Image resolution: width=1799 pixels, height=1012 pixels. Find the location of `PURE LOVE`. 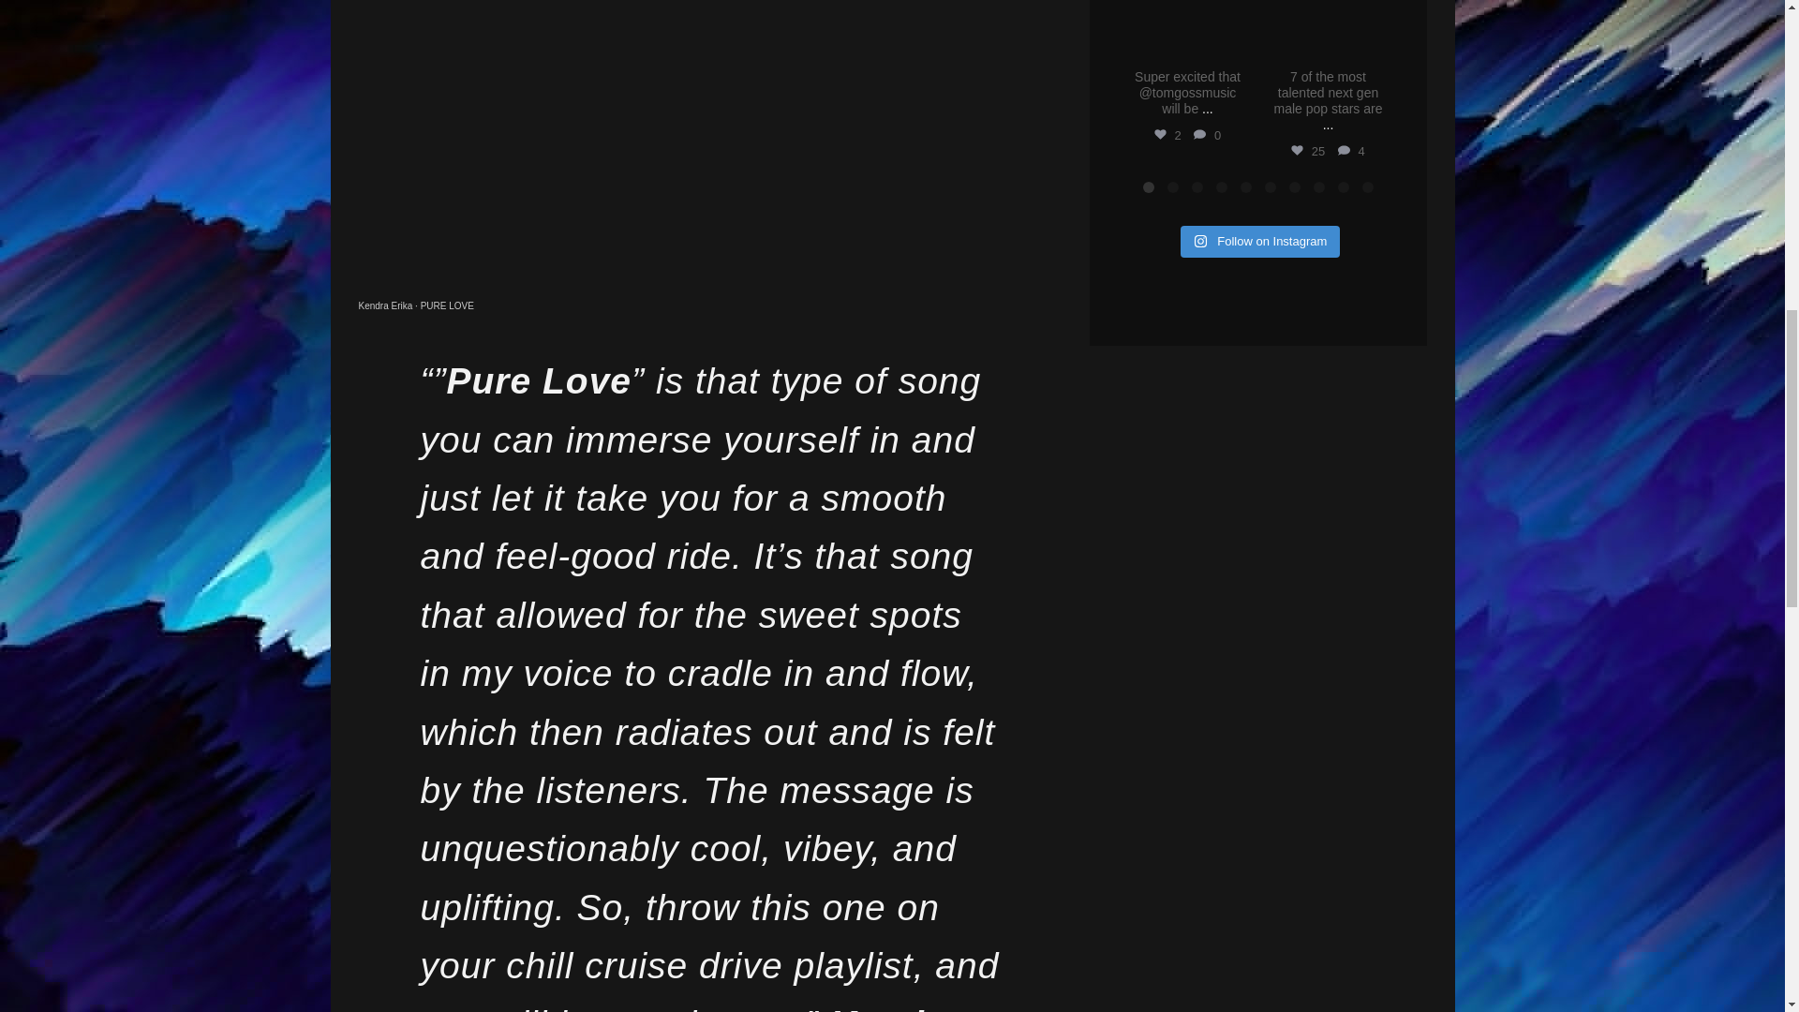

PURE LOVE is located at coordinates (448, 305).